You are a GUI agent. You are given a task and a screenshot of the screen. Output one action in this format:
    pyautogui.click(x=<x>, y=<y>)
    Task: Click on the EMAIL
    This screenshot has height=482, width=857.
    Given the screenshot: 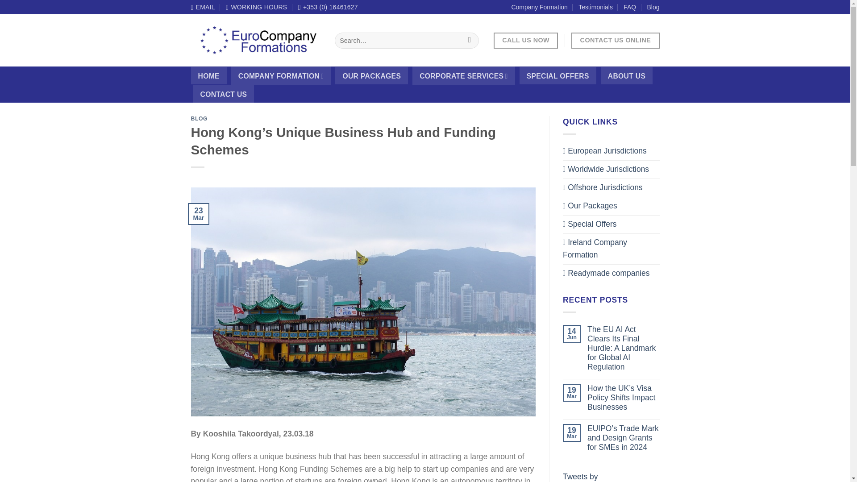 What is the action you would take?
    pyautogui.click(x=203, y=7)
    